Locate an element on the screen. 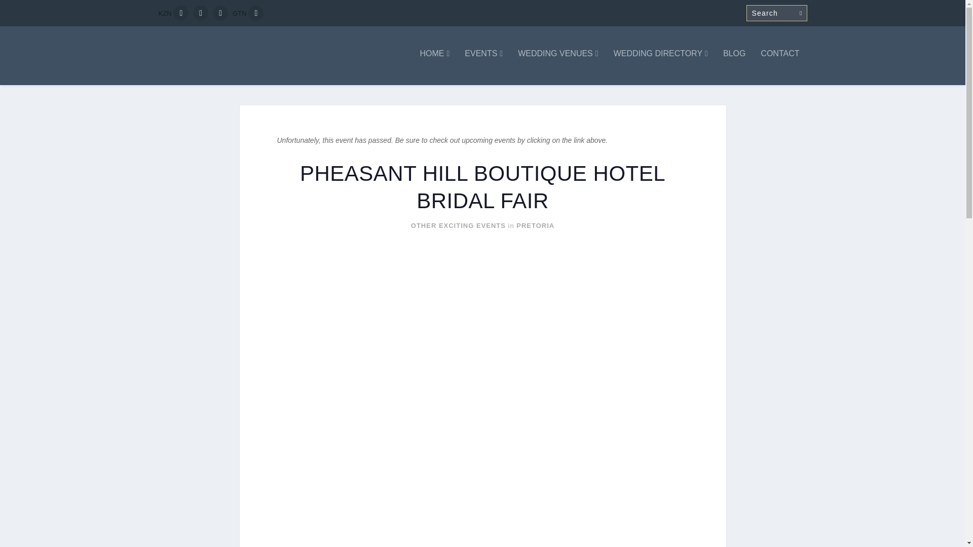 This screenshot has height=547, width=973. PRETORIA is located at coordinates (535, 225).